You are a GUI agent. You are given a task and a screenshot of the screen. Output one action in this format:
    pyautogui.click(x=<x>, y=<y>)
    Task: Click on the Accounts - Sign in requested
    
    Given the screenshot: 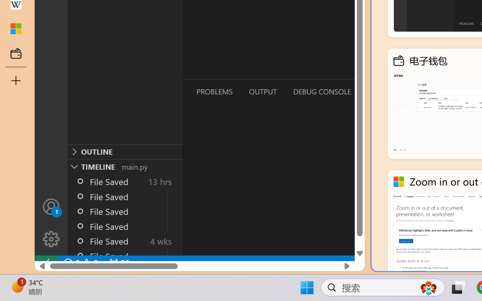 What is the action you would take?
    pyautogui.click(x=51, y=206)
    